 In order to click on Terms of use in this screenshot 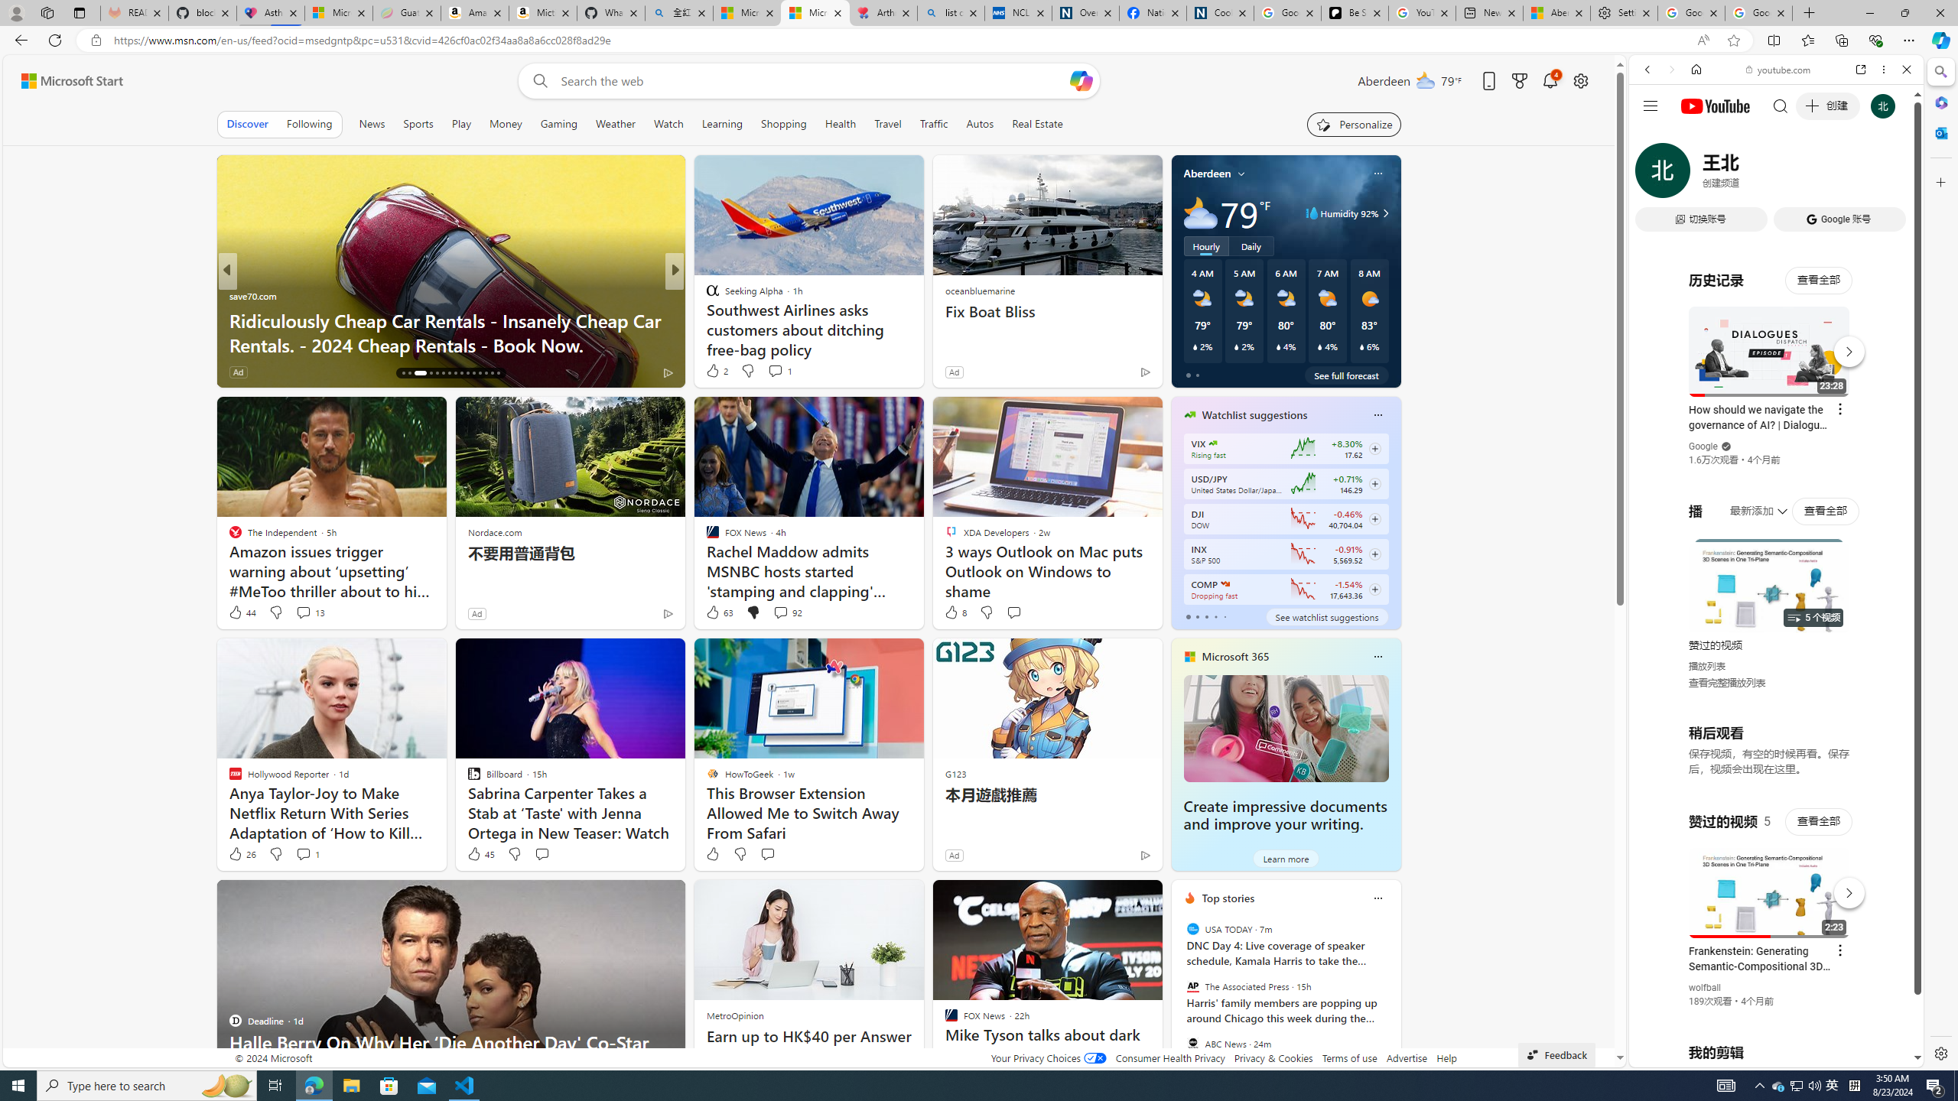, I will do `click(1350, 1058)`.